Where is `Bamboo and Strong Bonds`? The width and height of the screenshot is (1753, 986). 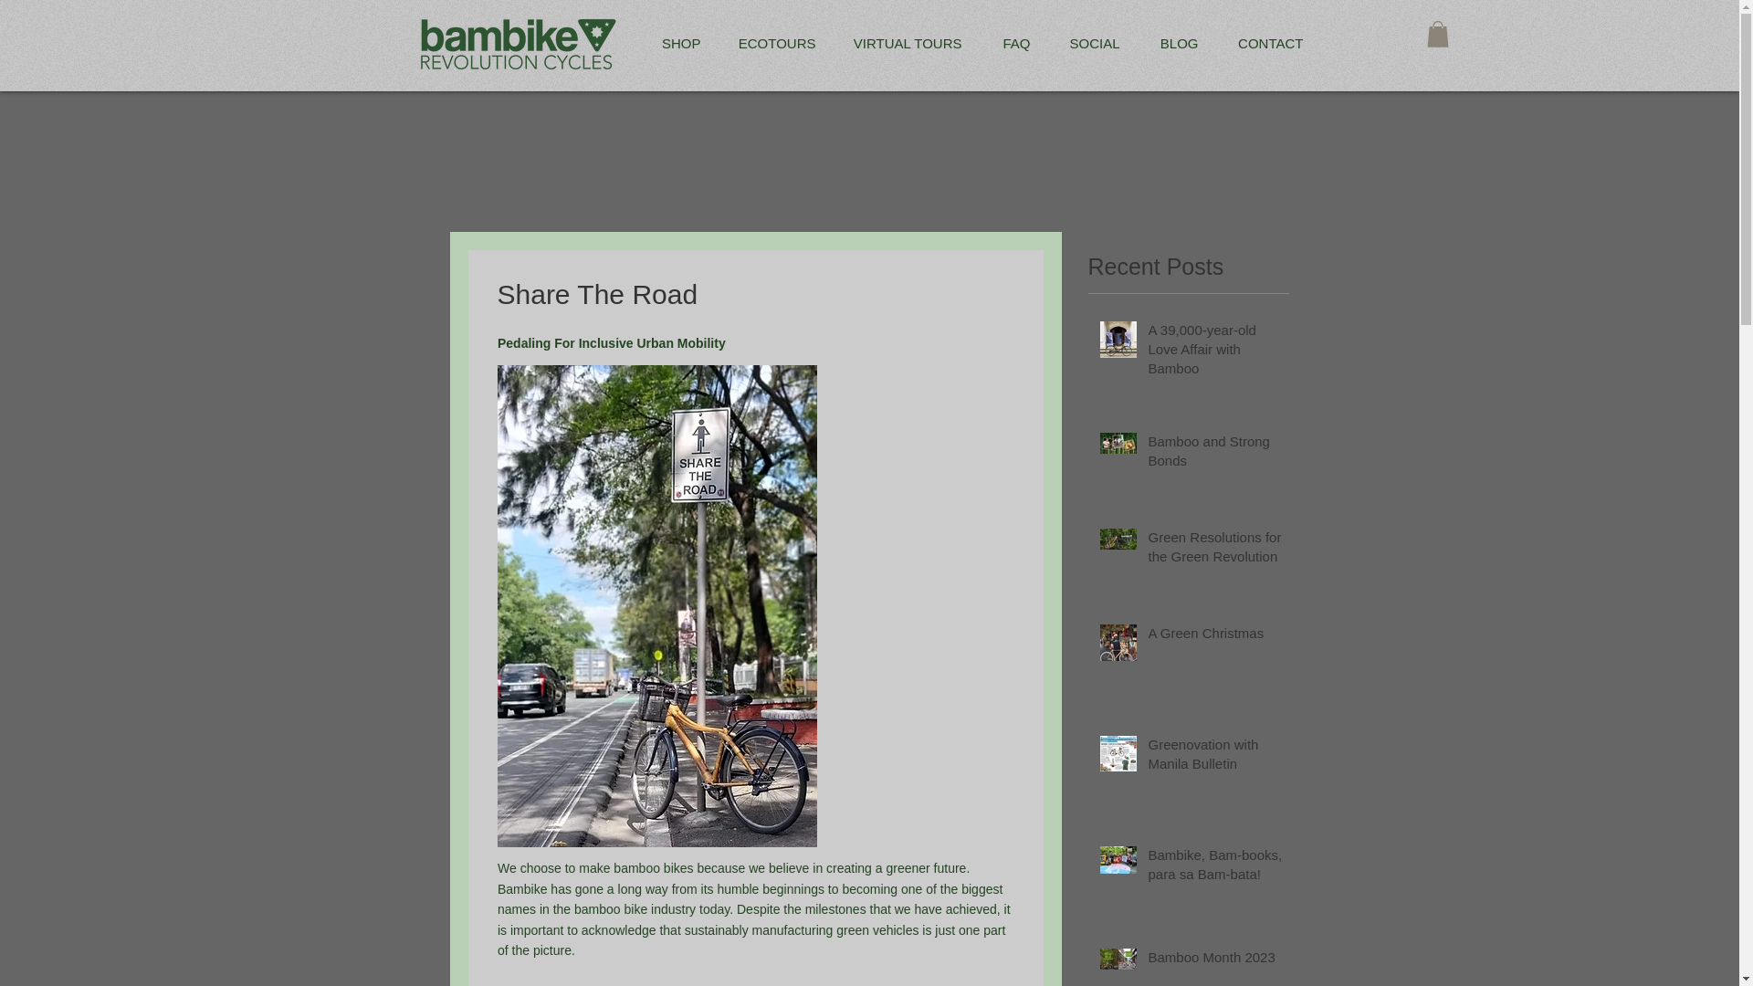
Bamboo and Strong Bonds is located at coordinates (1215, 455).